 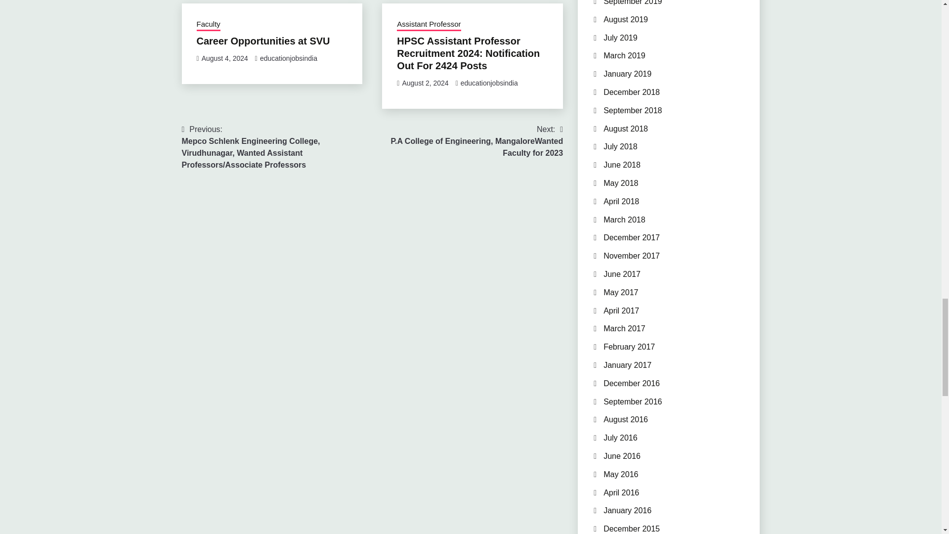 I want to click on August 2, 2024, so click(x=425, y=83).